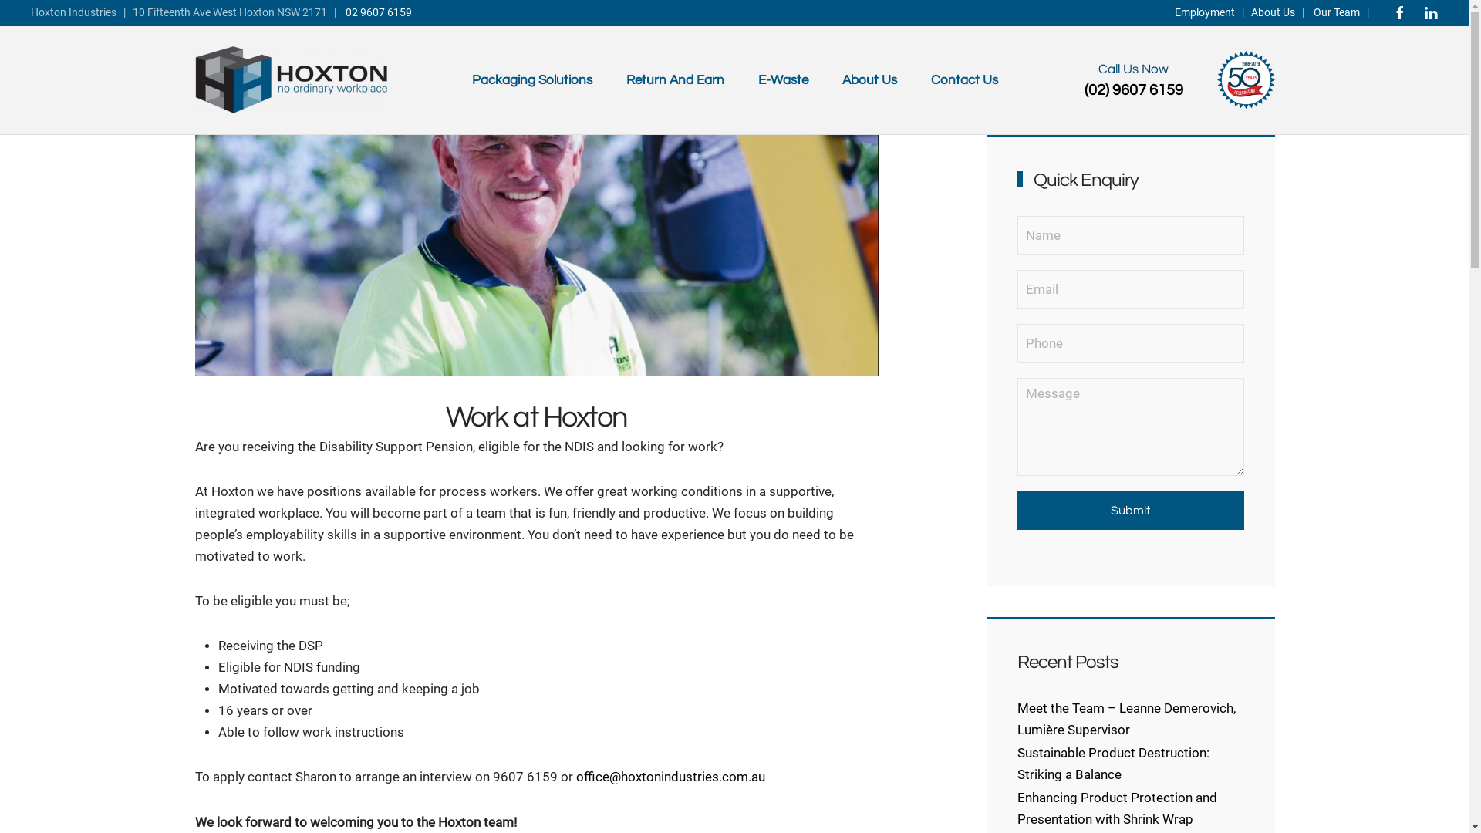 Image resolution: width=1481 pixels, height=833 pixels. I want to click on Employment, so click(1205, 12).